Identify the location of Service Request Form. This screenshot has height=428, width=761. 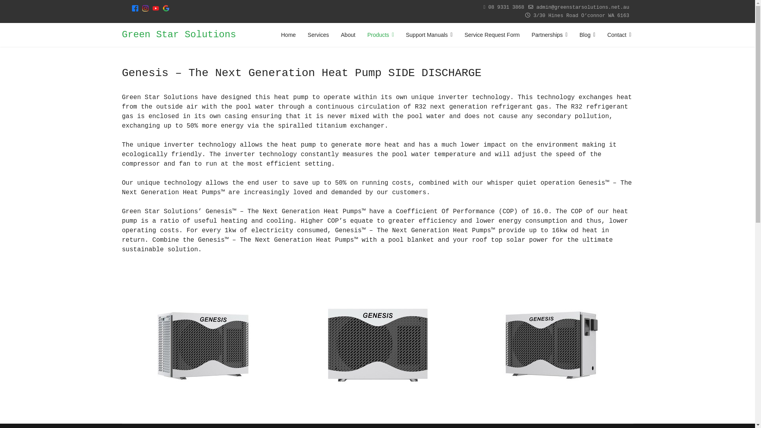
(492, 35).